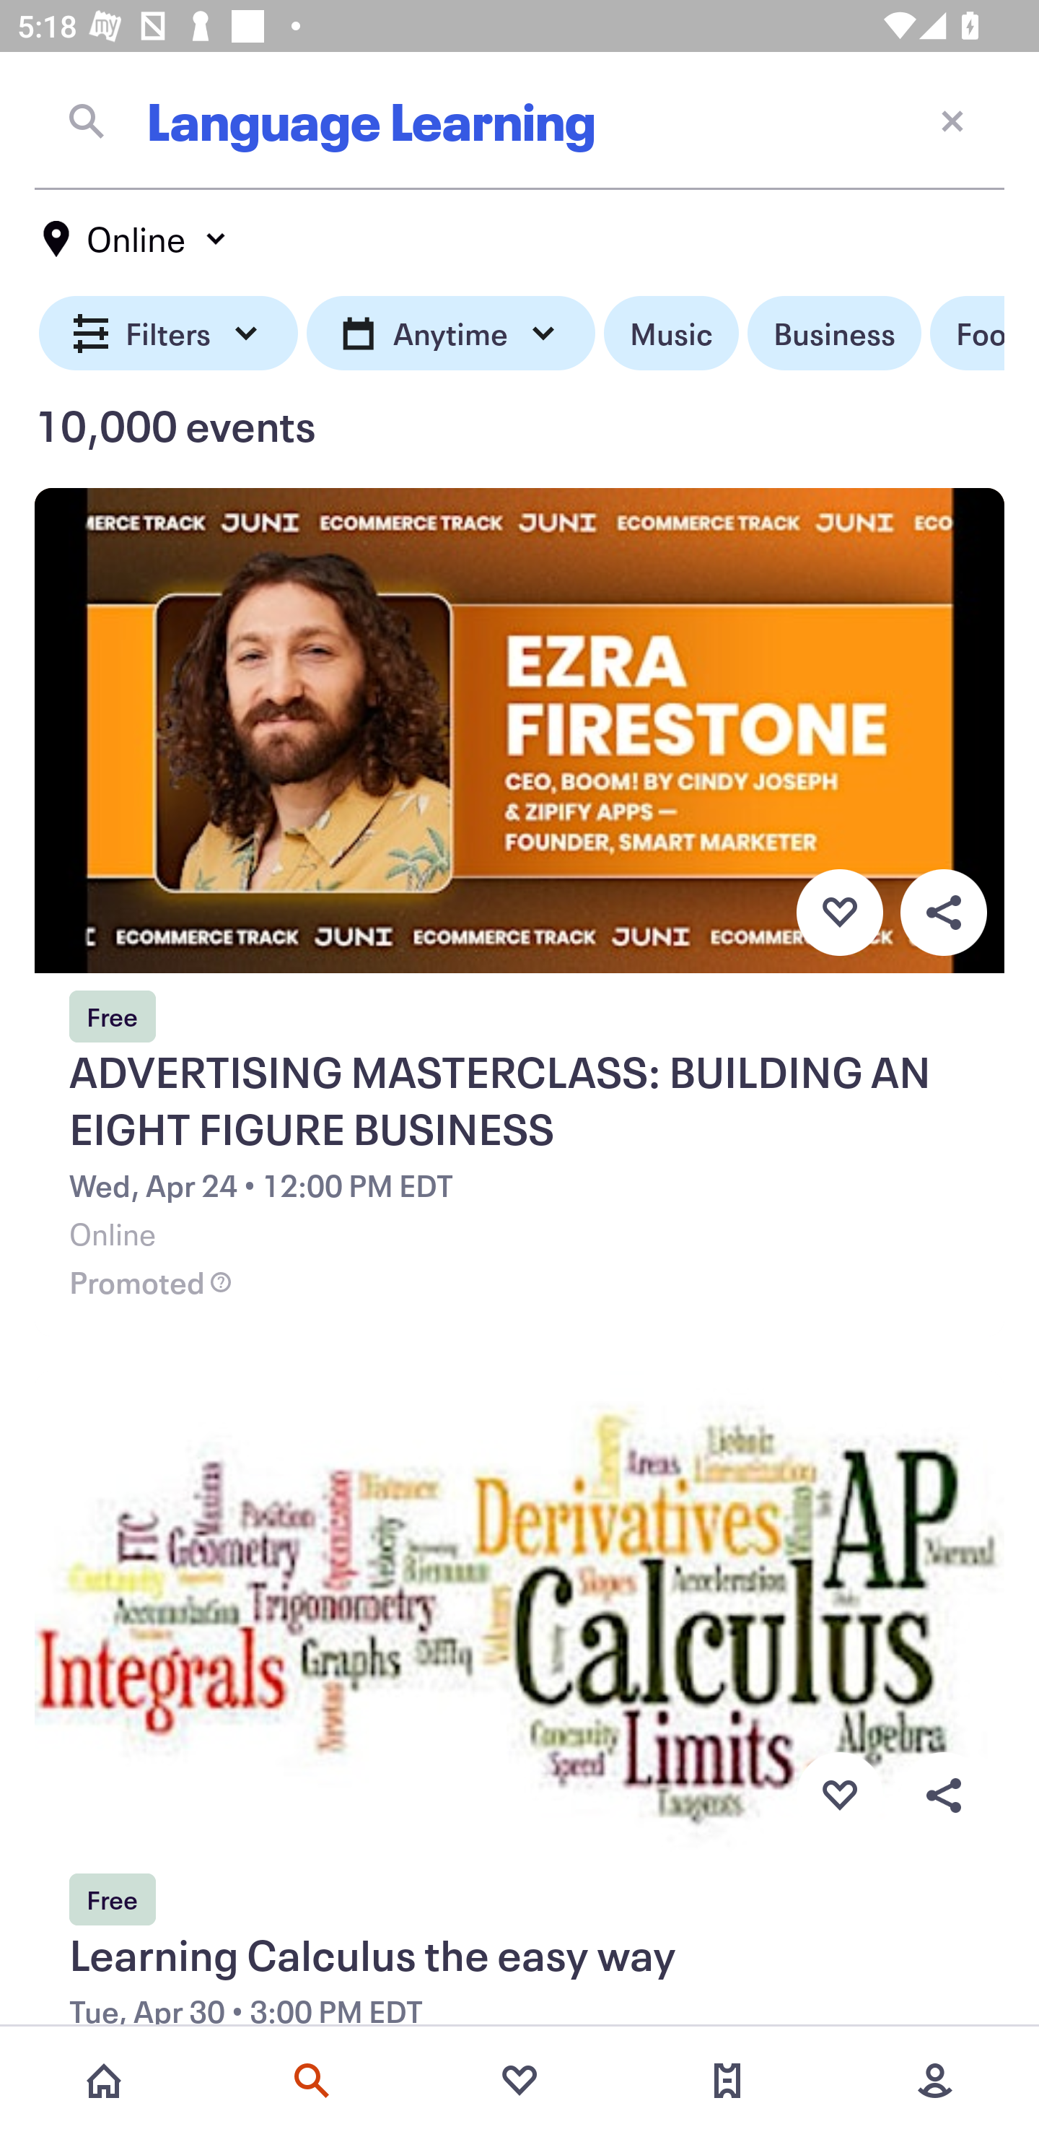  What do you see at coordinates (935, 2081) in the screenshot?
I see `More` at bounding box center [935, 2081].